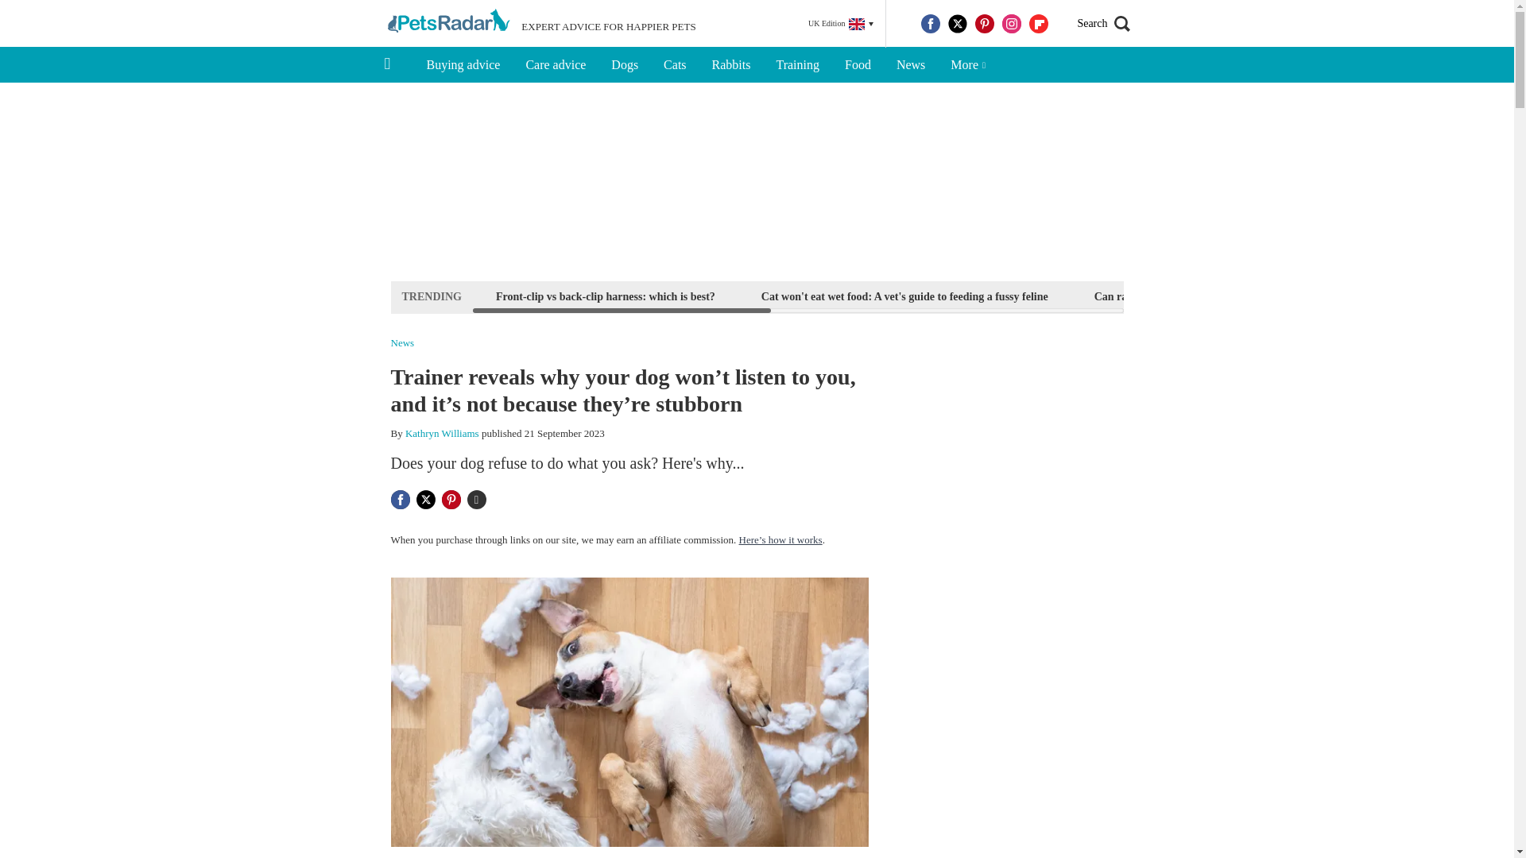  I want to click on Rabbits, so click(731, 65).